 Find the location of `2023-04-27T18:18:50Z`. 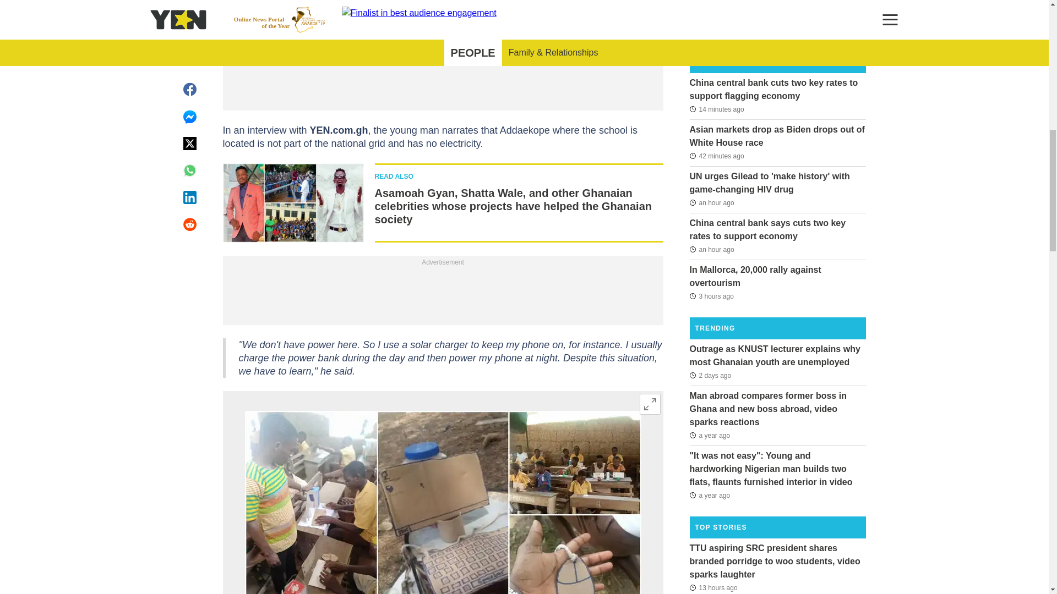

2023-04-27T18:18:50Z is located at coordinates (709, 435).